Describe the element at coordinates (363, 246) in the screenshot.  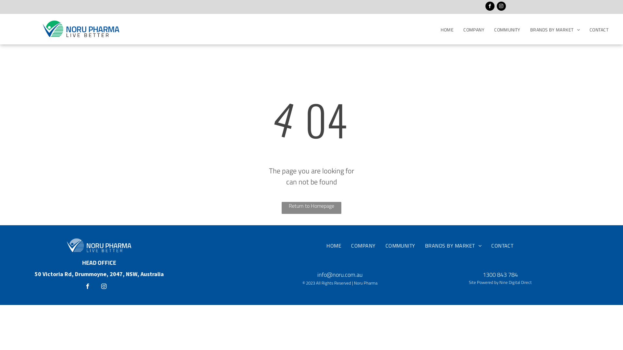
I see `COMPANY` at that location.